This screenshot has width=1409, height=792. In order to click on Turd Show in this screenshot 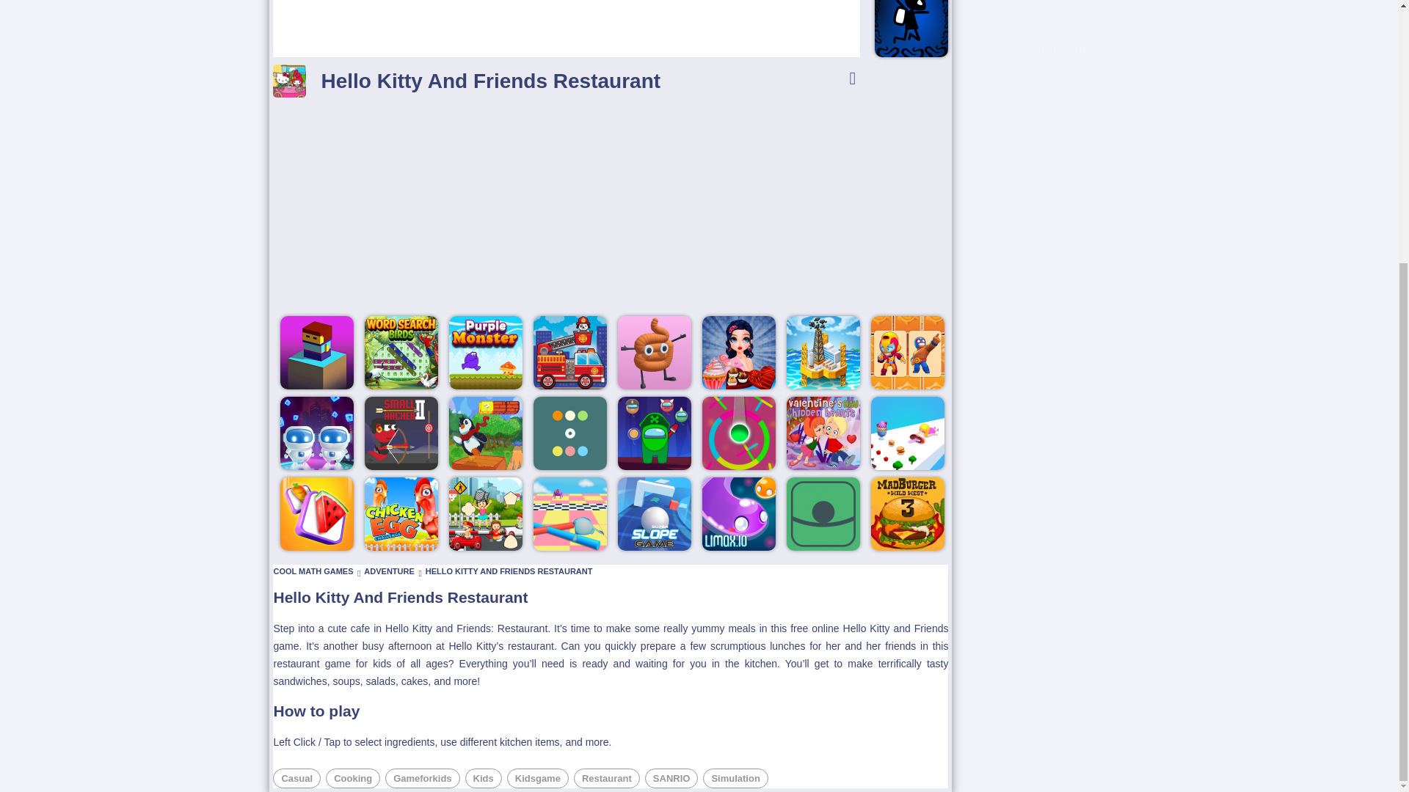, I will do `click(655, 352)`.